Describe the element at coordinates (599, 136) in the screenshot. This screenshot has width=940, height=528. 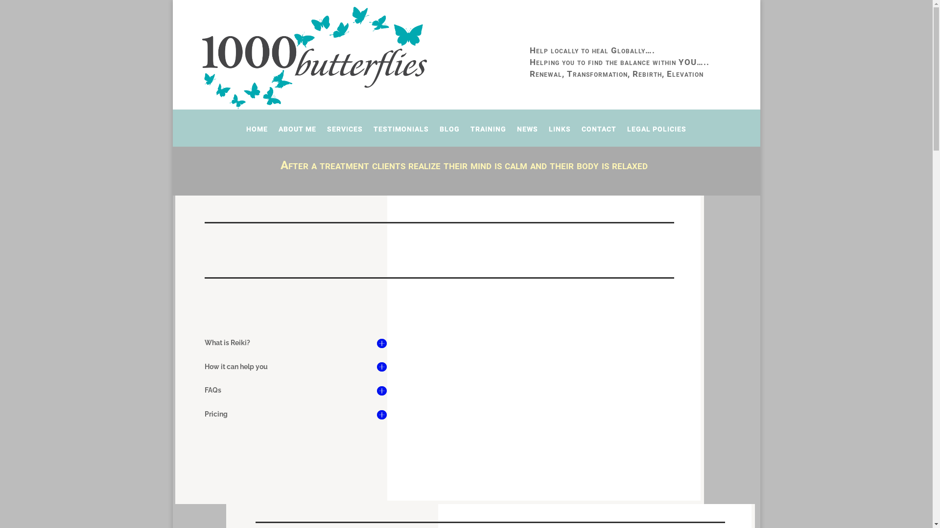
I see `CONTACT` at that location.